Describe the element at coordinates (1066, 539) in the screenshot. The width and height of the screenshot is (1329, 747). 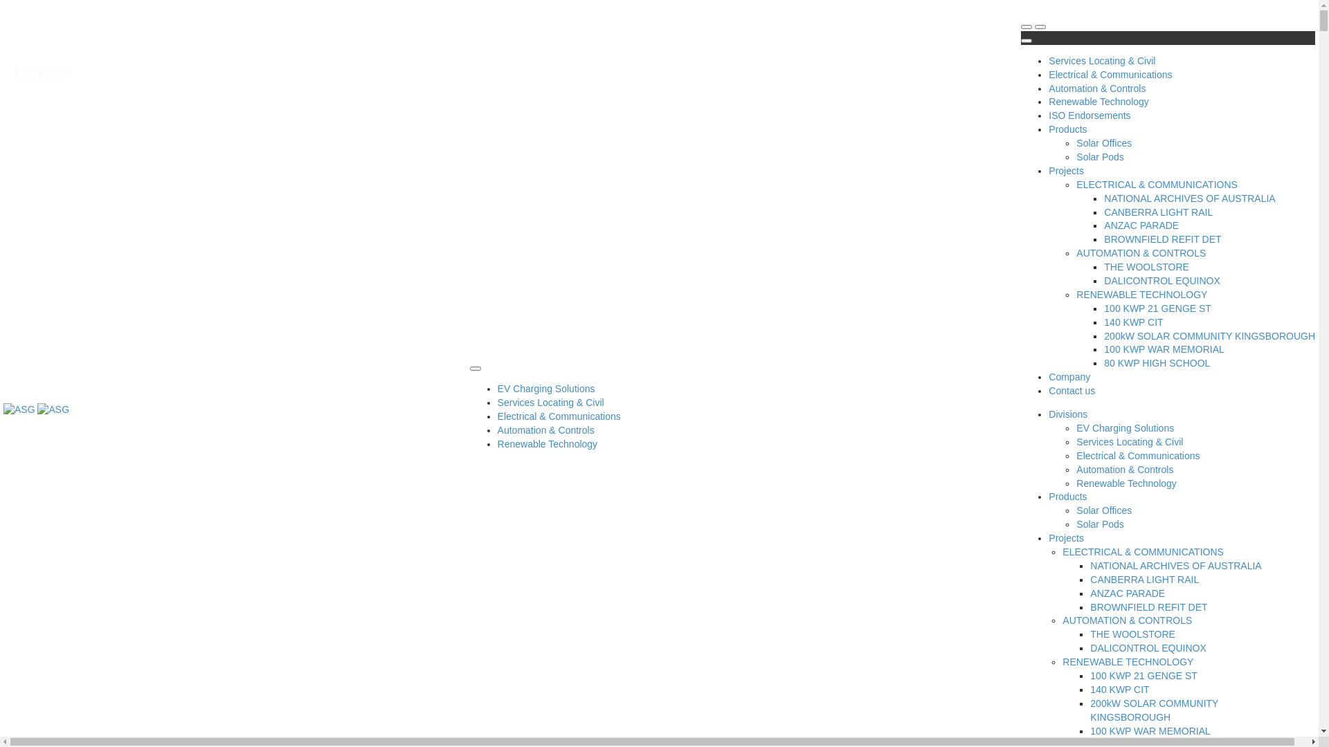
I see `Projects` at that location.